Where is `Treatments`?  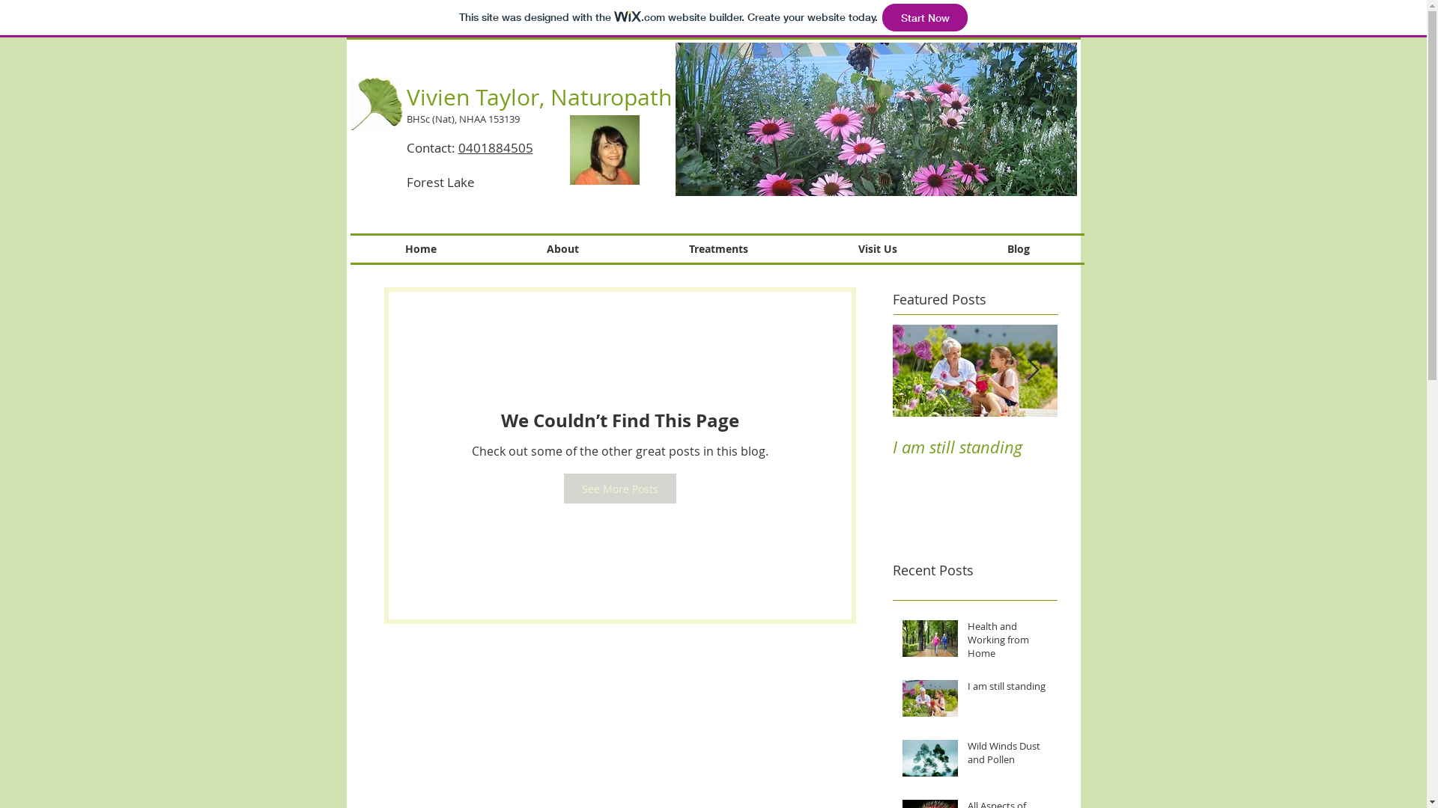
Treatments is located at coordinates (718, 249).